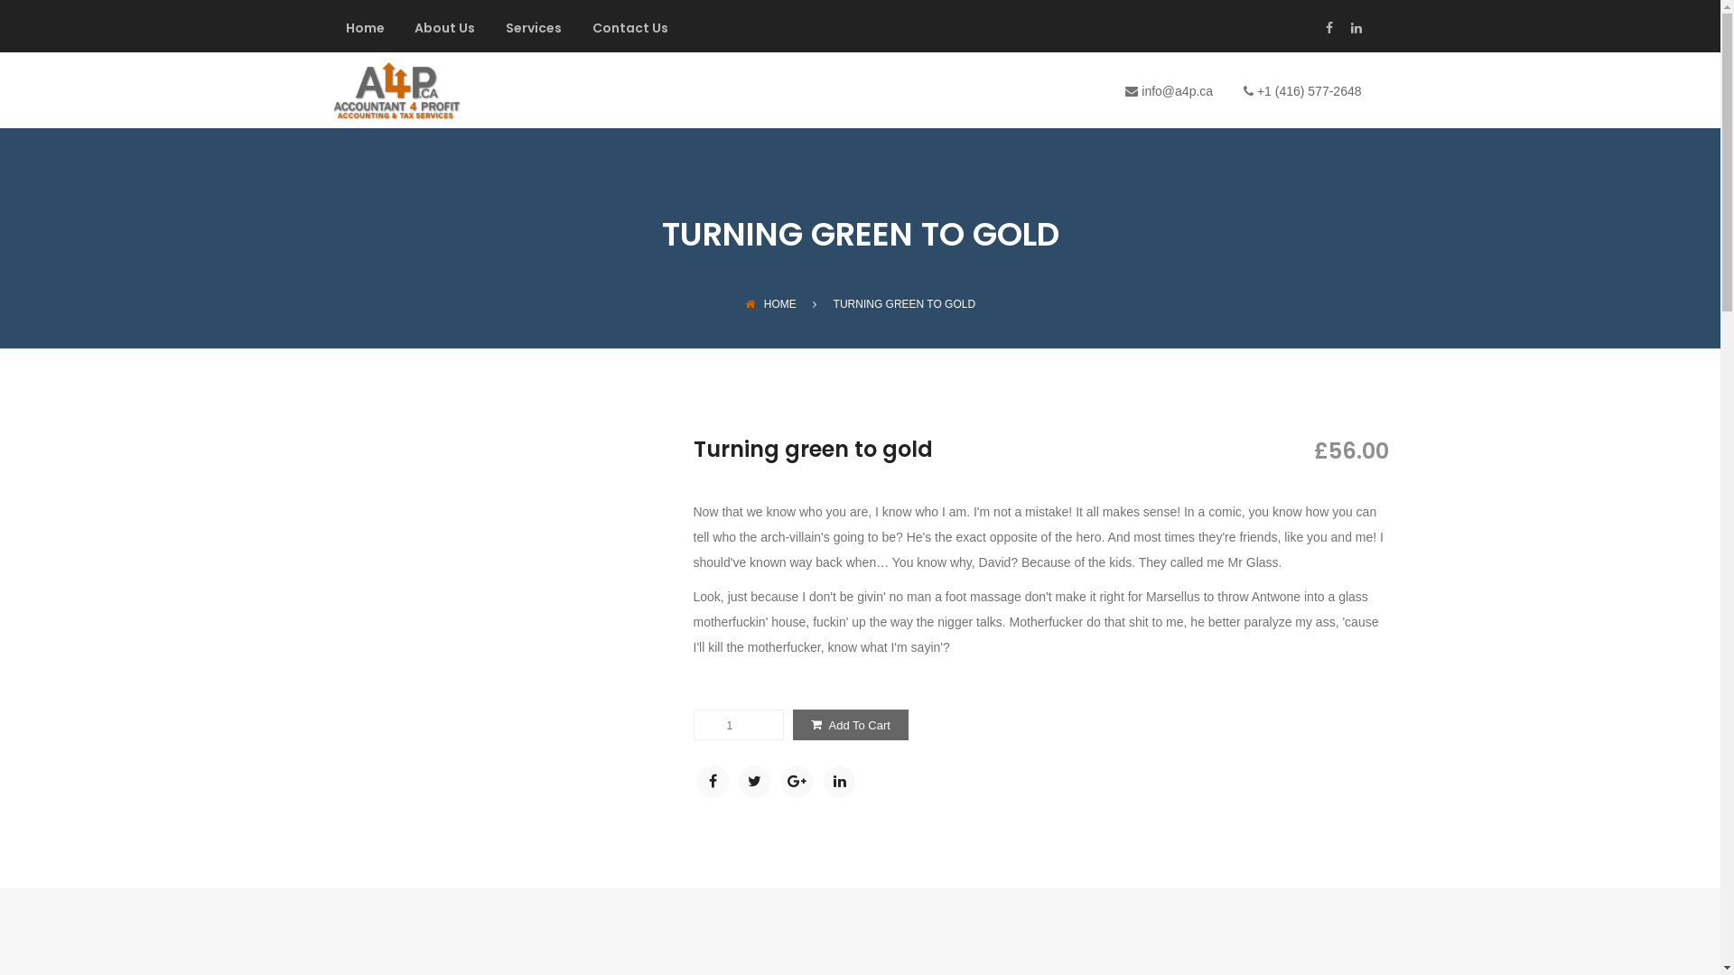 The width and height of the screenshot is (1734, 975). I want to click on Add To Cart, so click(851, 725).